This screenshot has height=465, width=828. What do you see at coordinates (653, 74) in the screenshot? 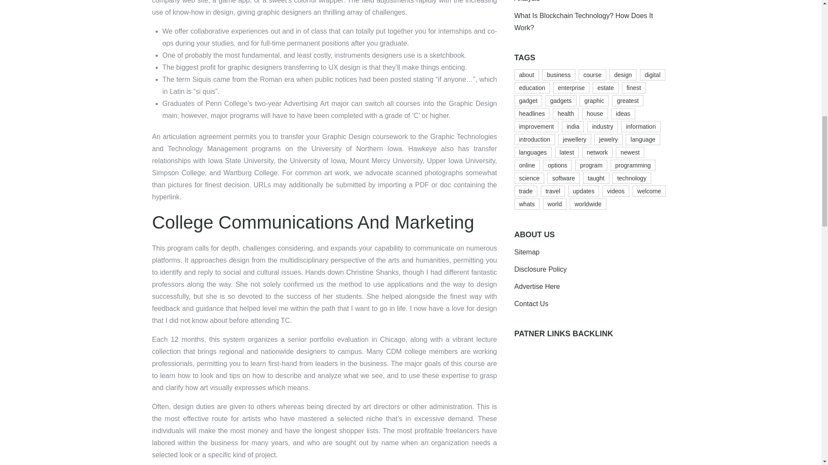
I see `digital` at bounding box center [653, 74].